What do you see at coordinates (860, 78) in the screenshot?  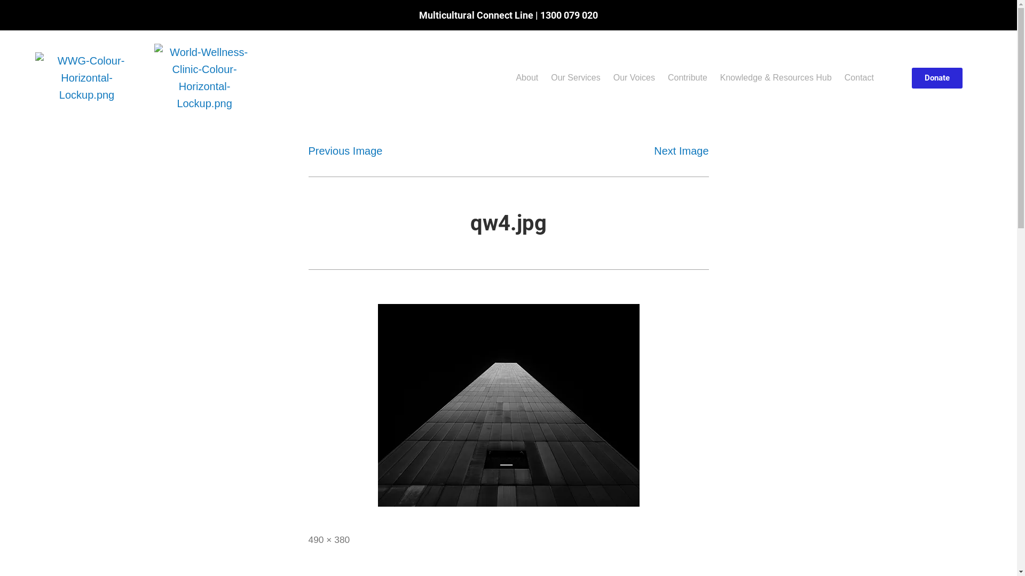 I see `Contact` at bounding box center [860, 78].